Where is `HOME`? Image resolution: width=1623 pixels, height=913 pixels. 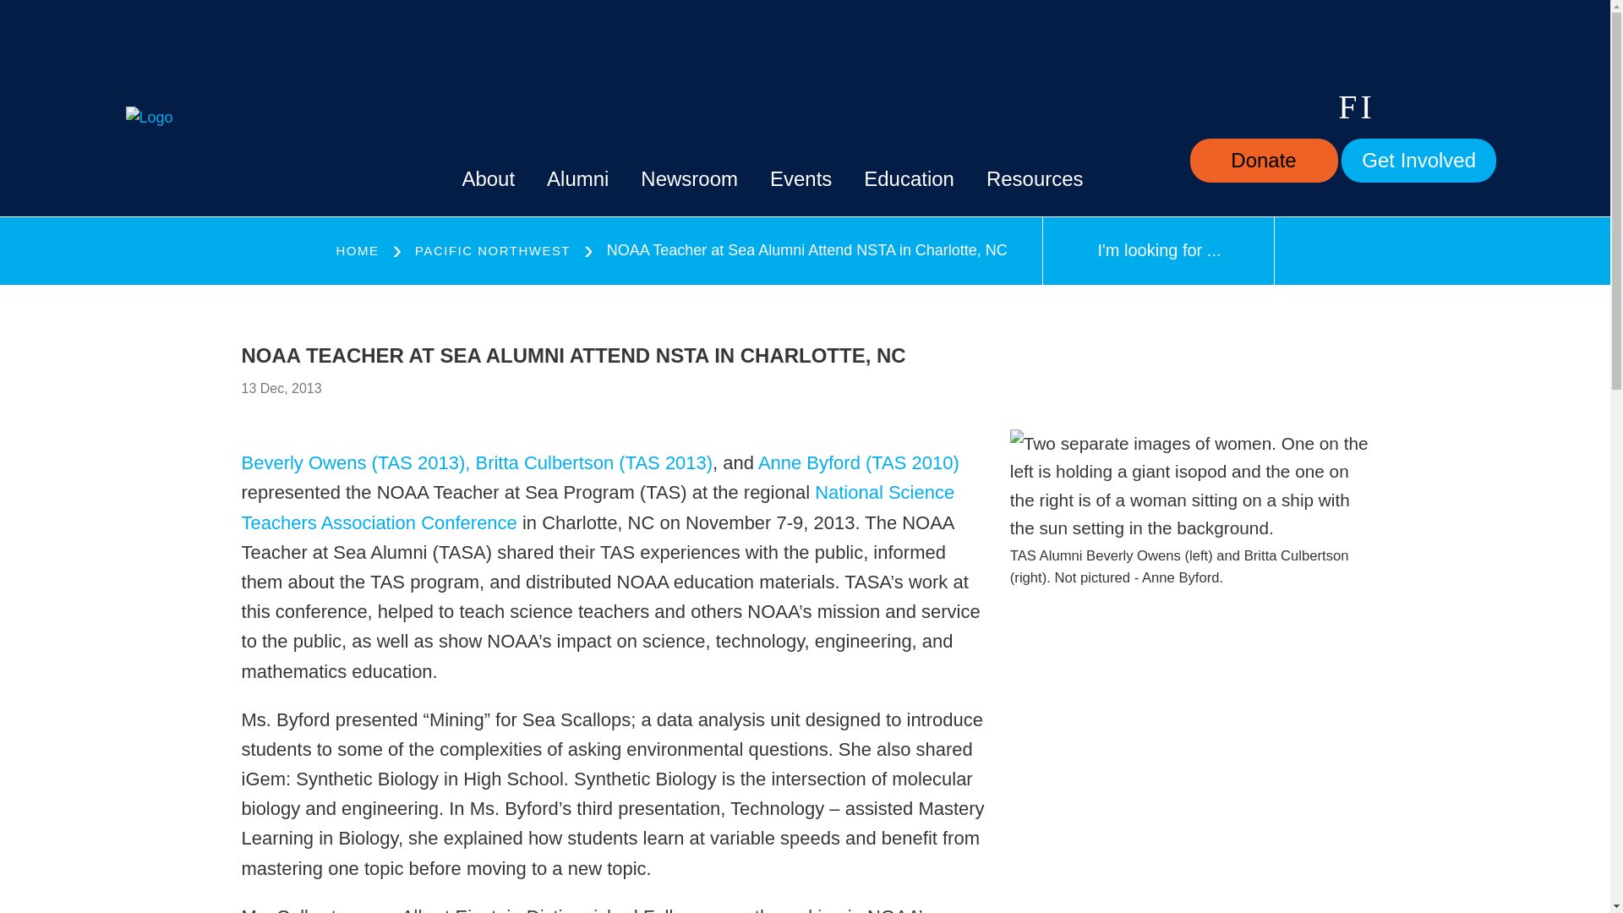 HOME is located at coordinates (358, 251).